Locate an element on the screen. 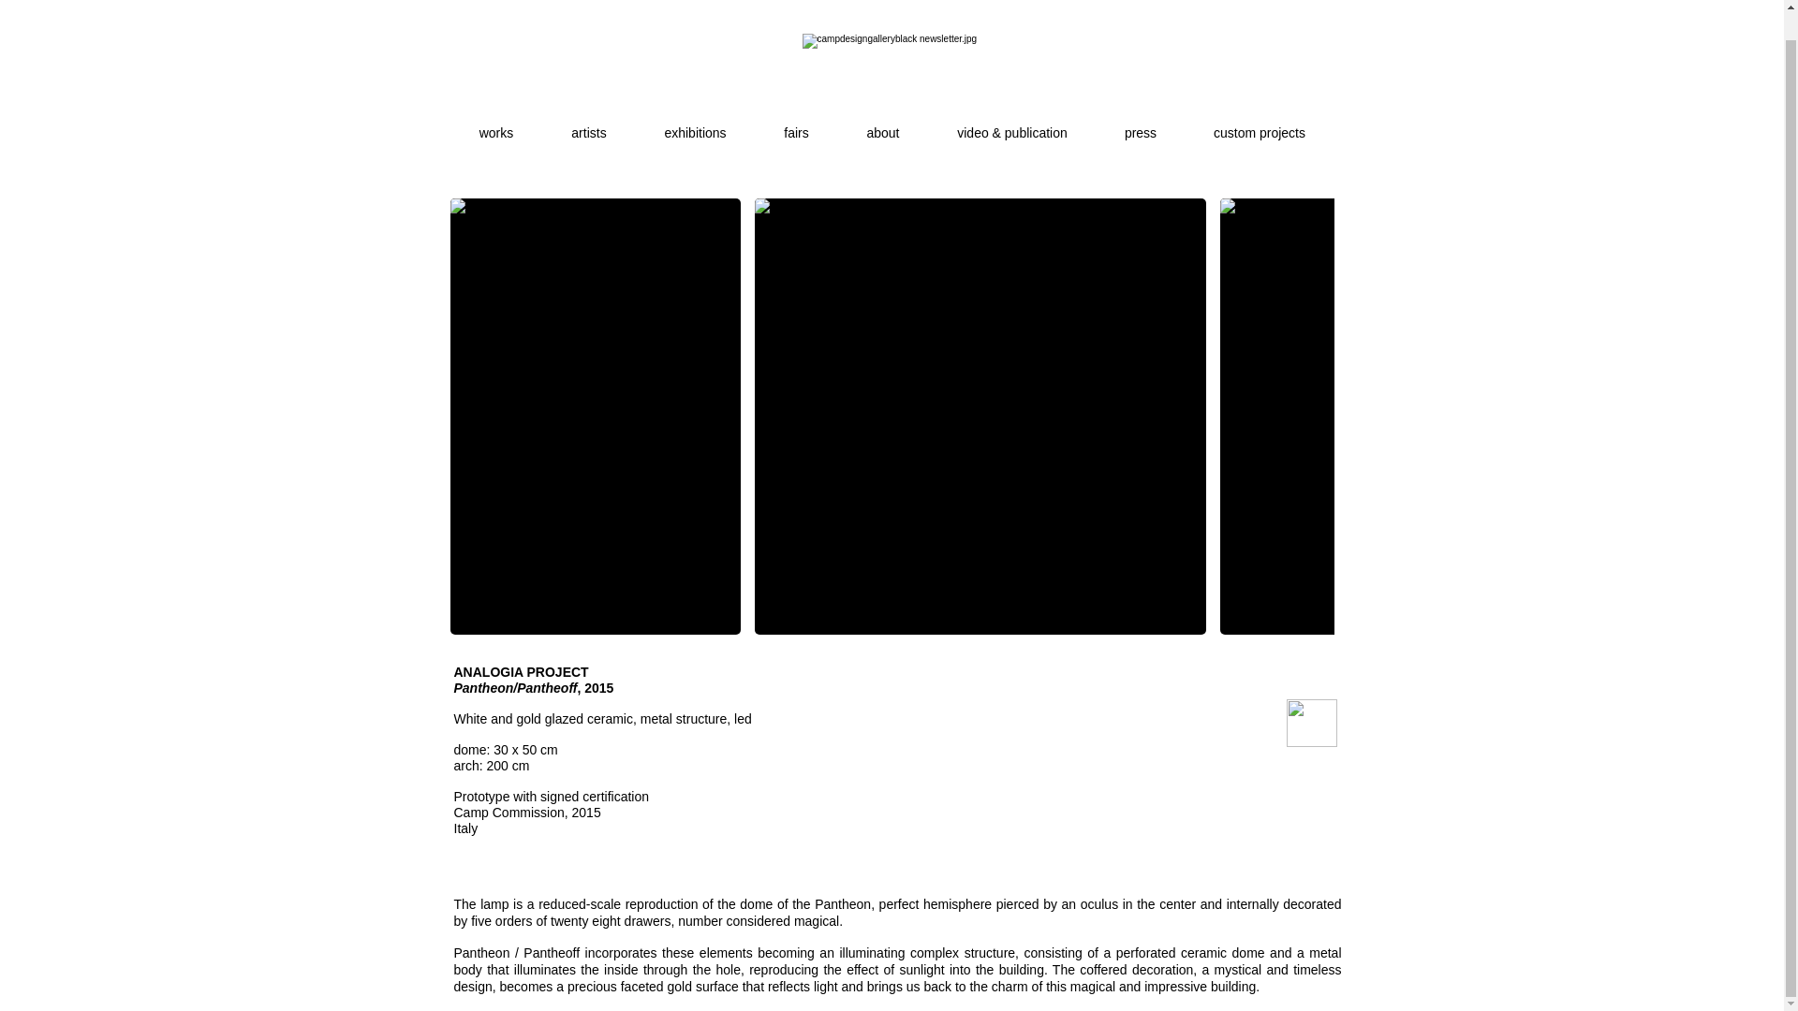 Image resolution: width=1798 pixels, height=1011 pixels. exhibitions is located at coordinates (695, 124).